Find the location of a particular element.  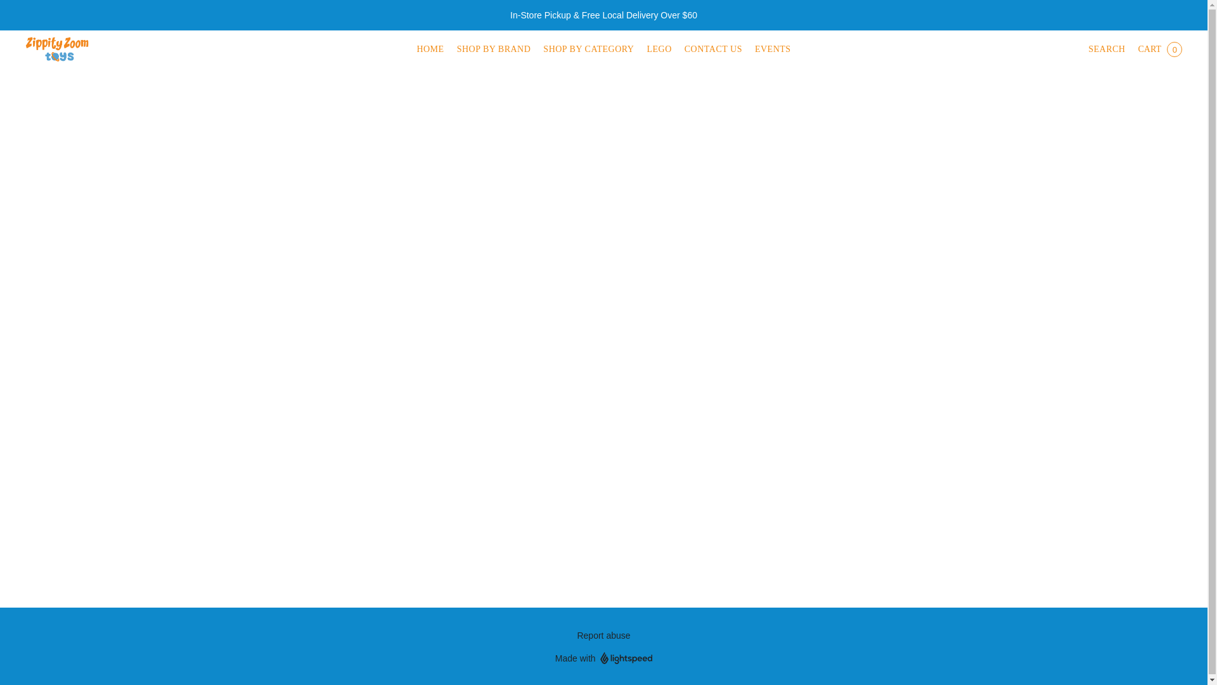

Go to your shopping cart is located at coordinates (1159, 49).